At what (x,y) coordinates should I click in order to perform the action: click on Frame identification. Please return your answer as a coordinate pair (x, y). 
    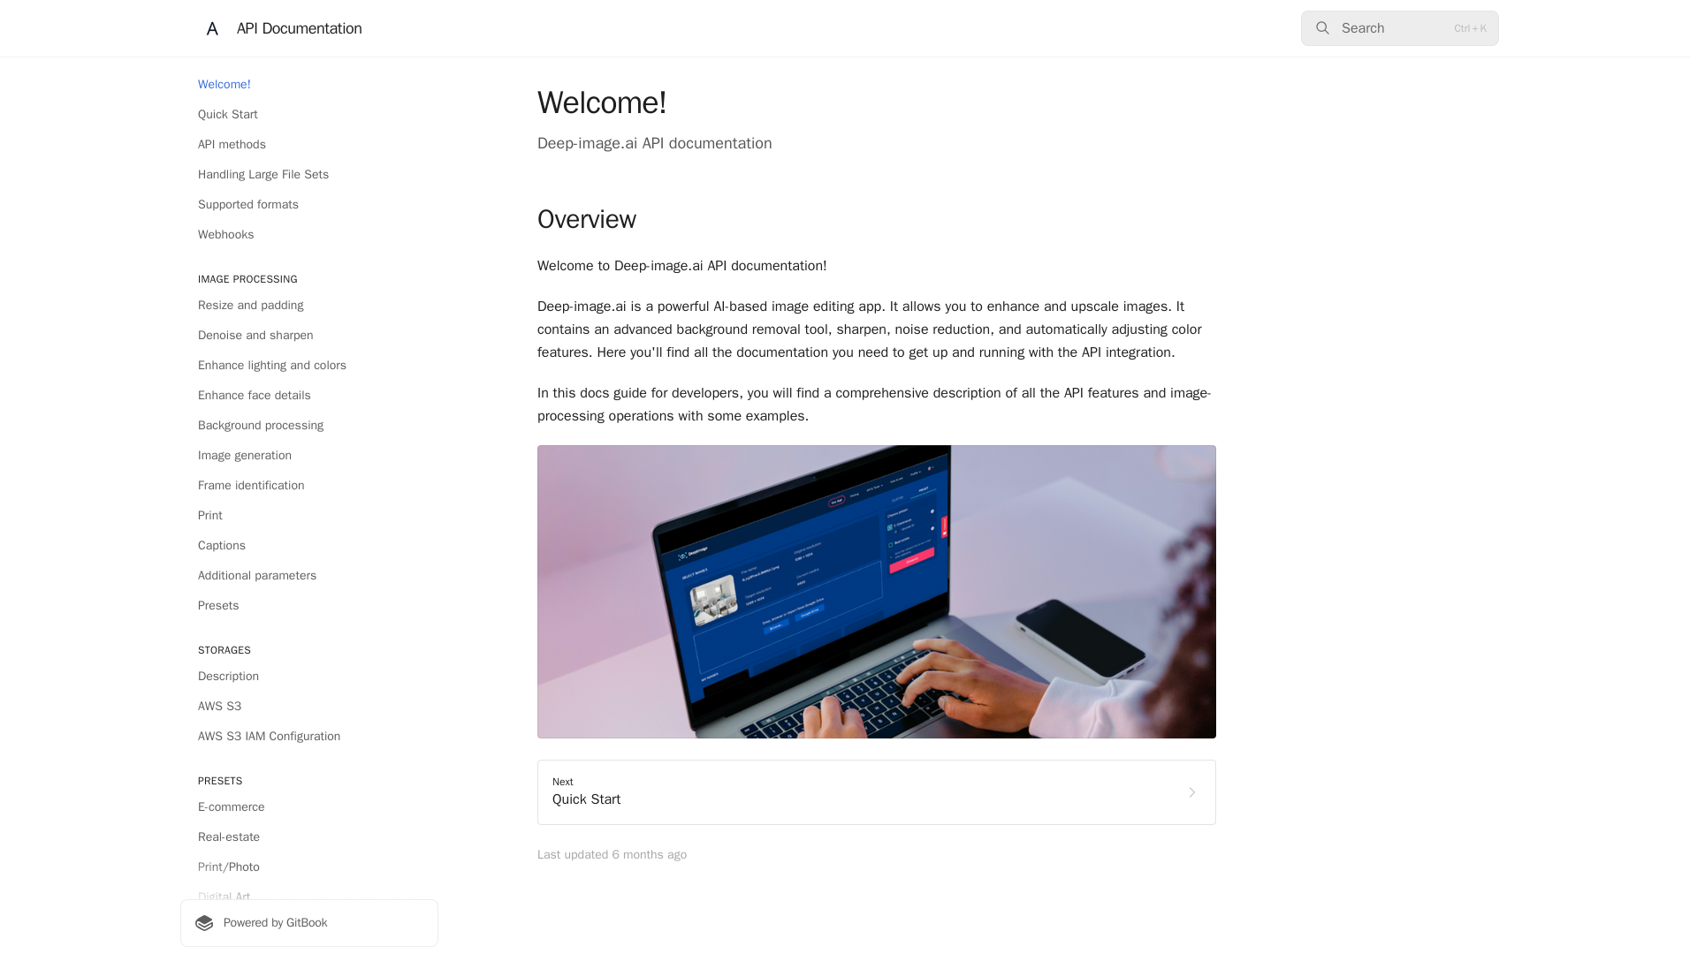
    Looking at the image, I should click on (308, 485).